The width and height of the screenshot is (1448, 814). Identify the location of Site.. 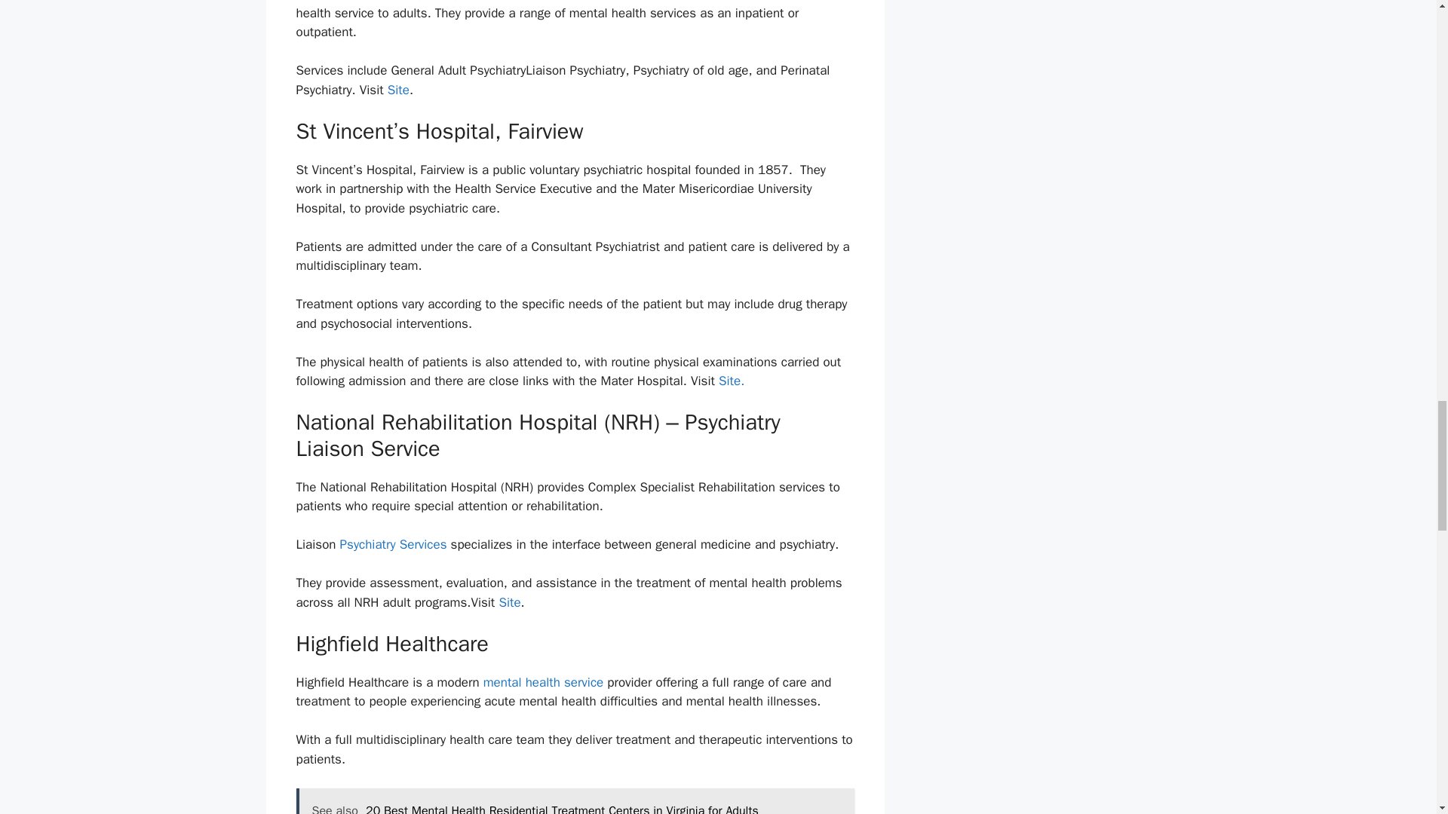
(733, 381).